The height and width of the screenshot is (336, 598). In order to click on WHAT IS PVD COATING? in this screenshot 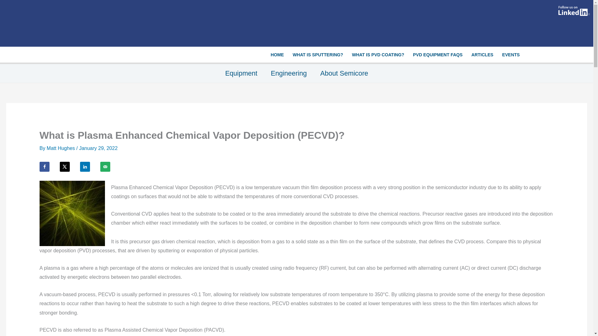, I will do `click(378, 55)`.